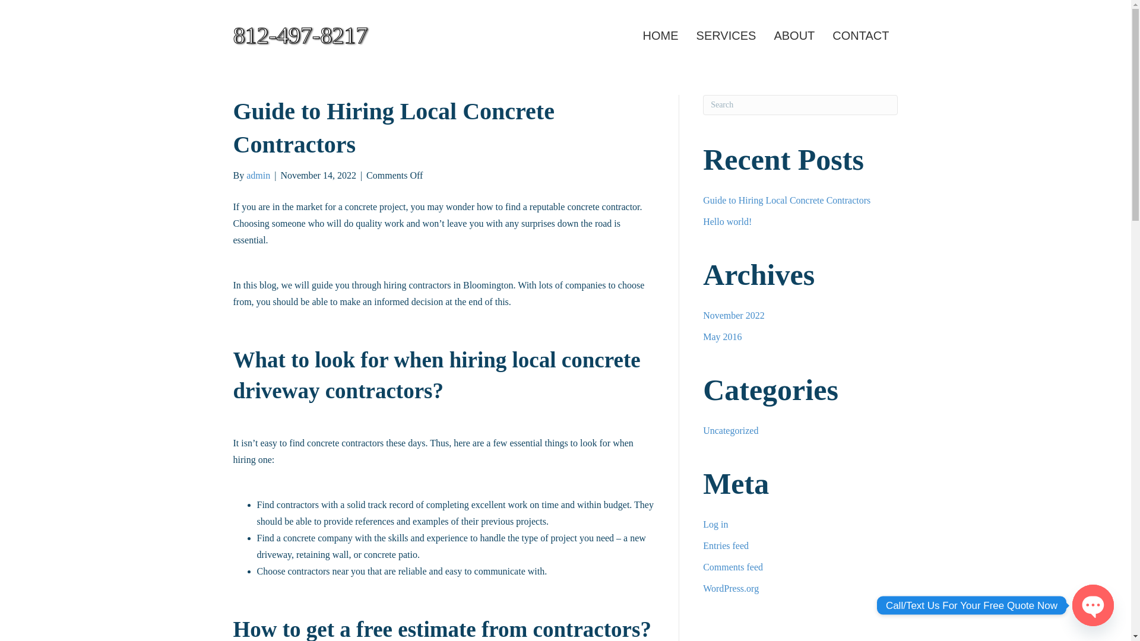  I want to click on Log in, so click(715, 524).